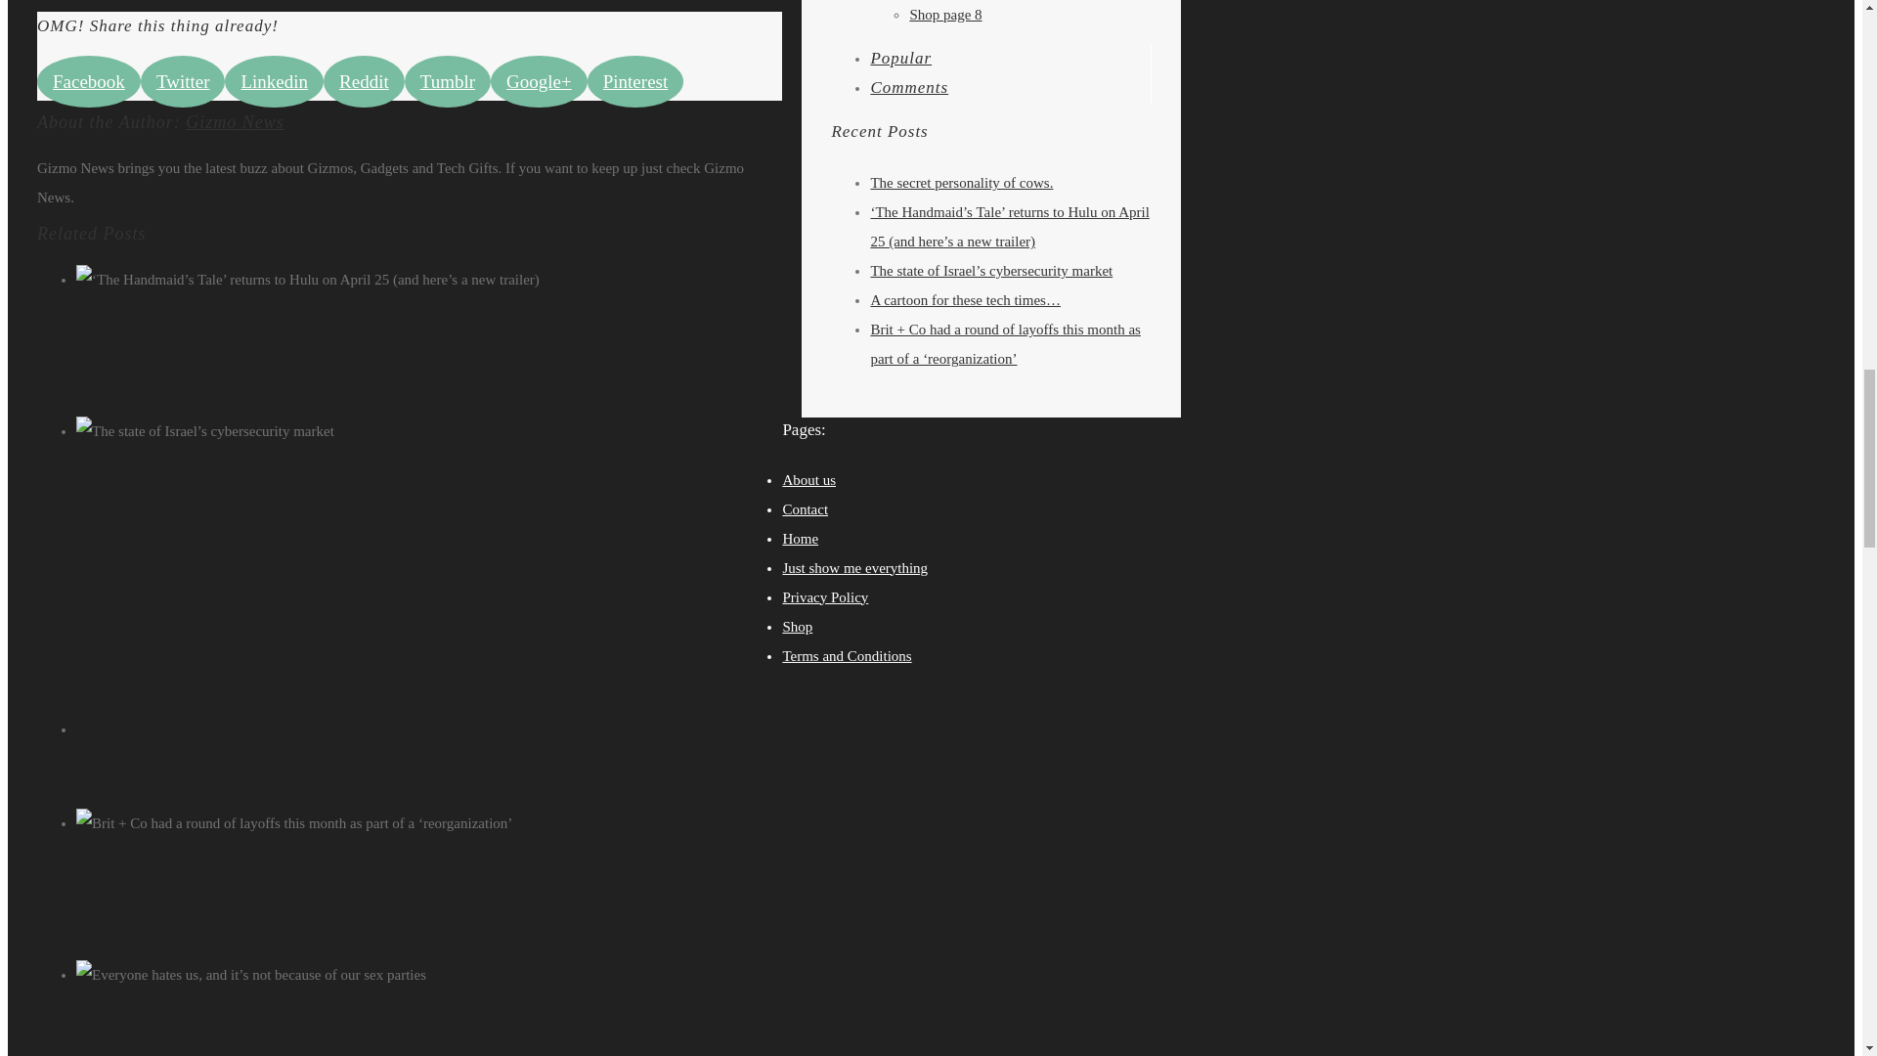  Describe the element at coordinates (235, 121) in the screenshot. I see `Posts by Gizmo News` at that location.